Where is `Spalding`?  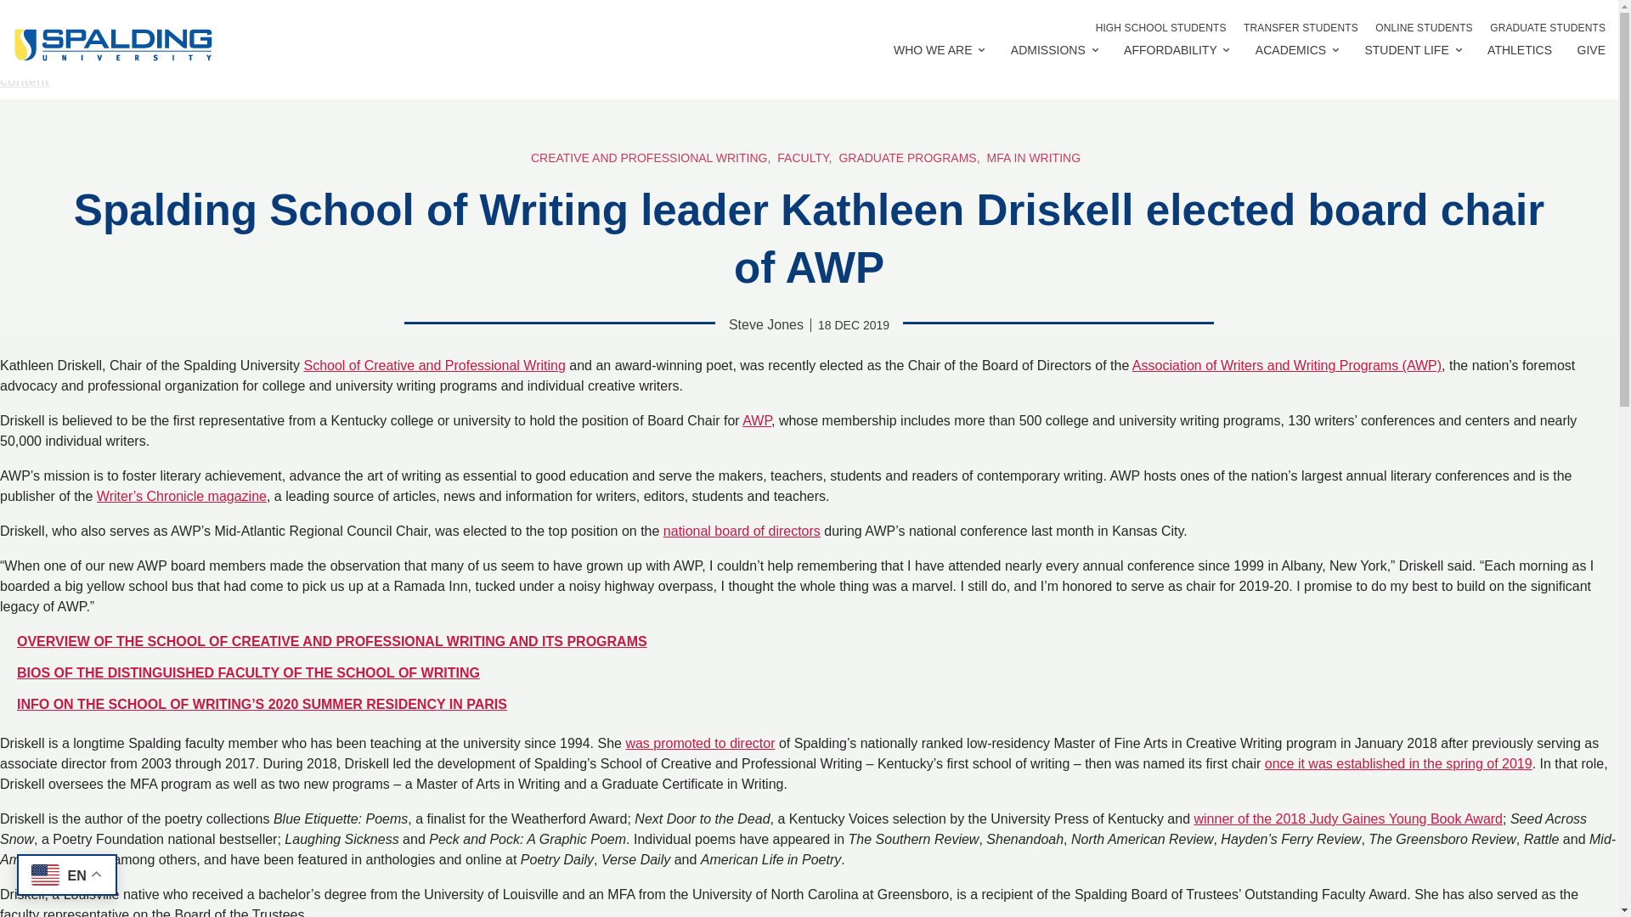
Spalding is located at coordinates (112, 44).